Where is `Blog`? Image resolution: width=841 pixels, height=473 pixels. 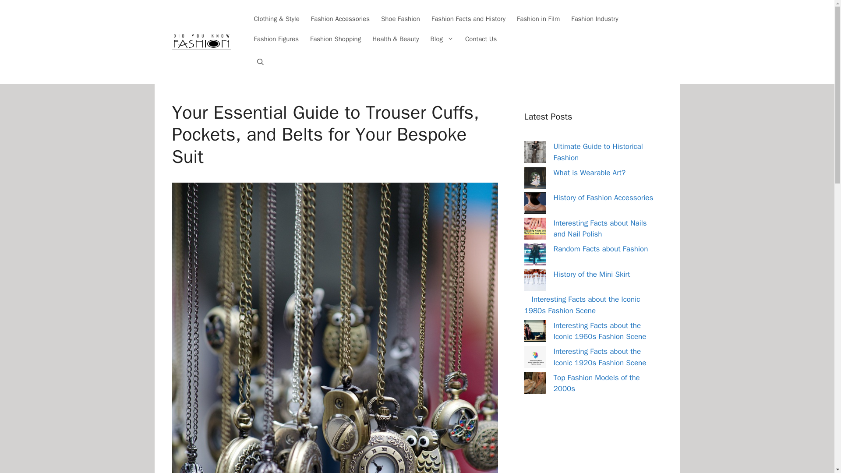 Blog is located at coordinates (442, 39).